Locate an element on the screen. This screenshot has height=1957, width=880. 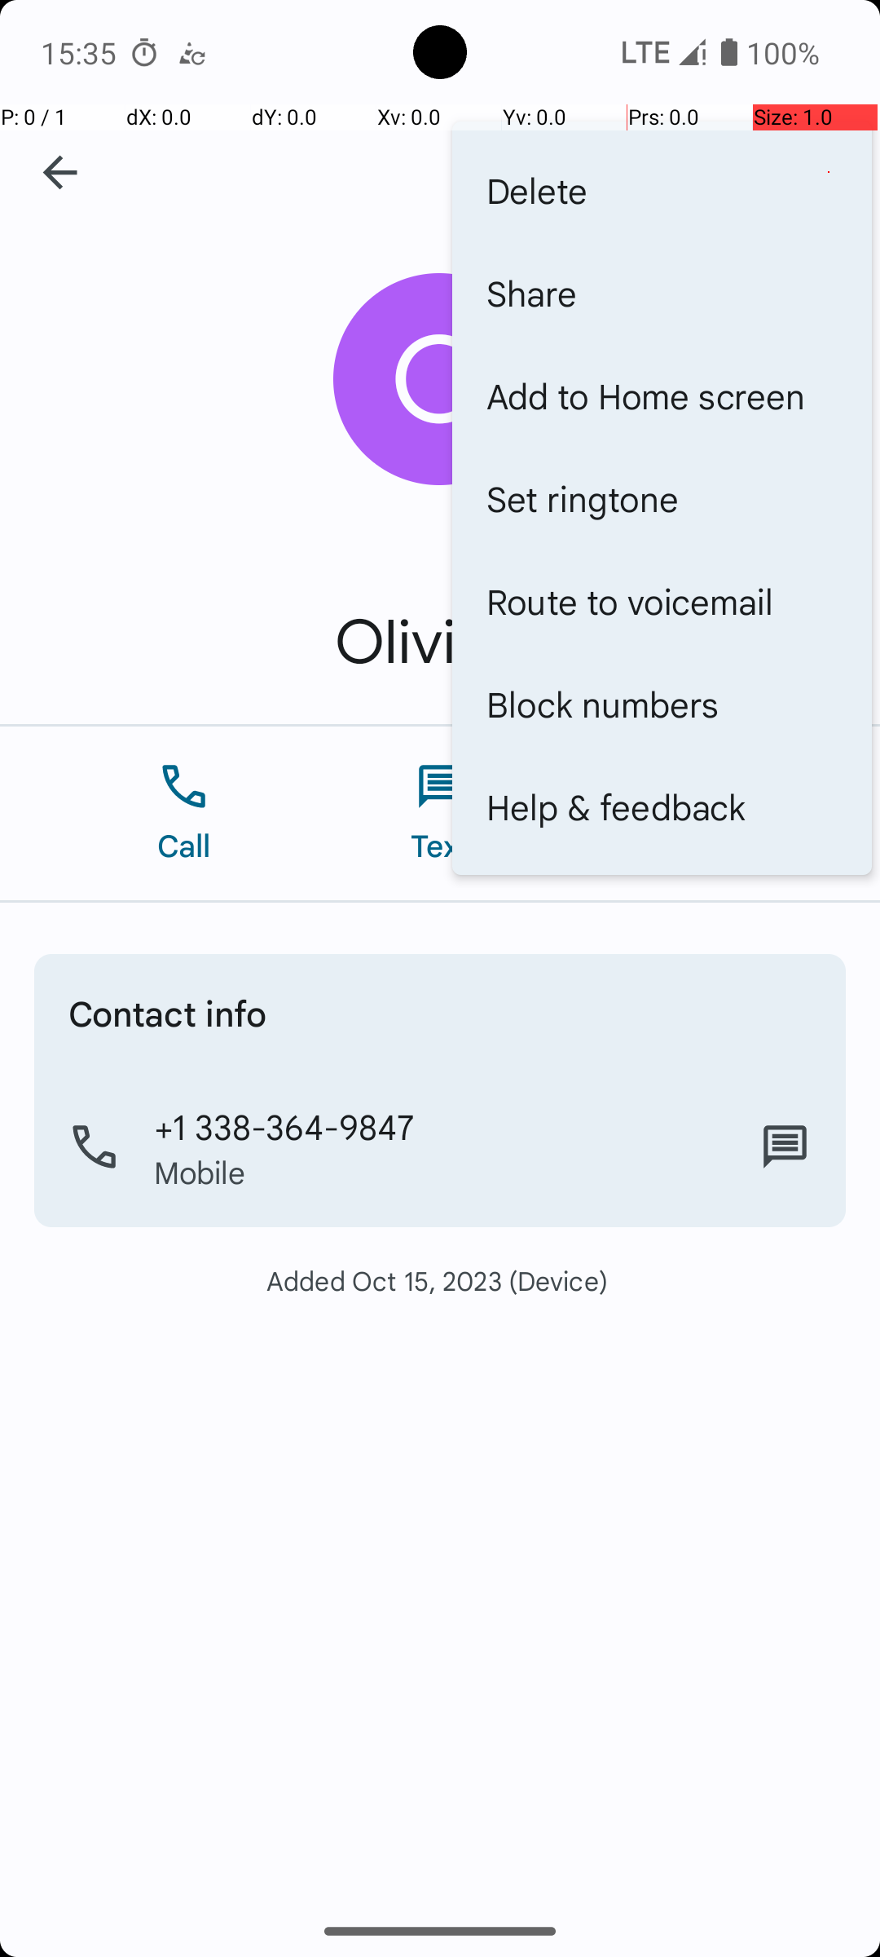
Block numbers is located at coordinates (662, 704).